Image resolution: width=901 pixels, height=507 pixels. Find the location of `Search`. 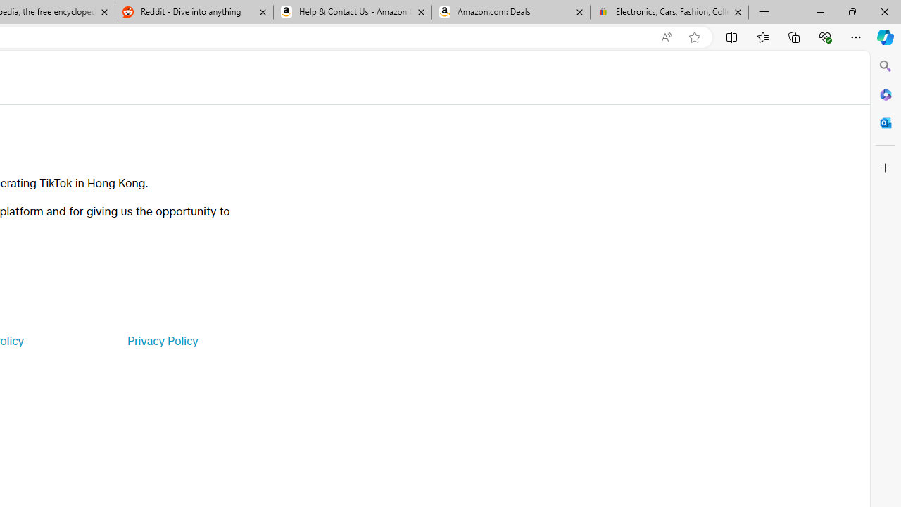

Search is located at coordinates (886, 66).